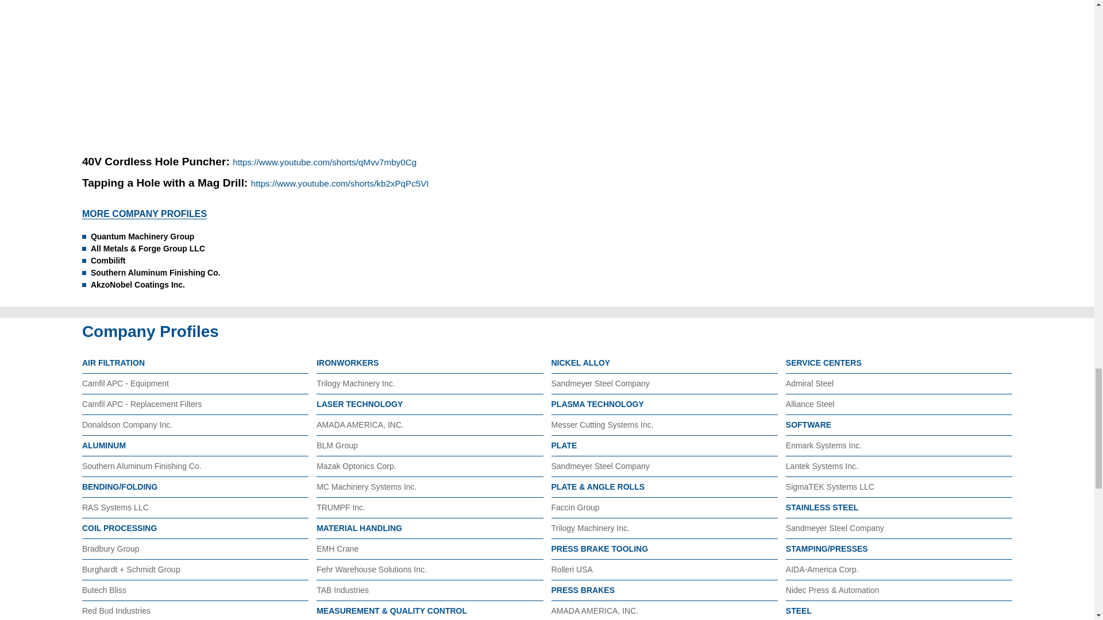 This screenshot has height=620, width=1103. I want to click on Camfil APC - Equipment, so click(125, 383).